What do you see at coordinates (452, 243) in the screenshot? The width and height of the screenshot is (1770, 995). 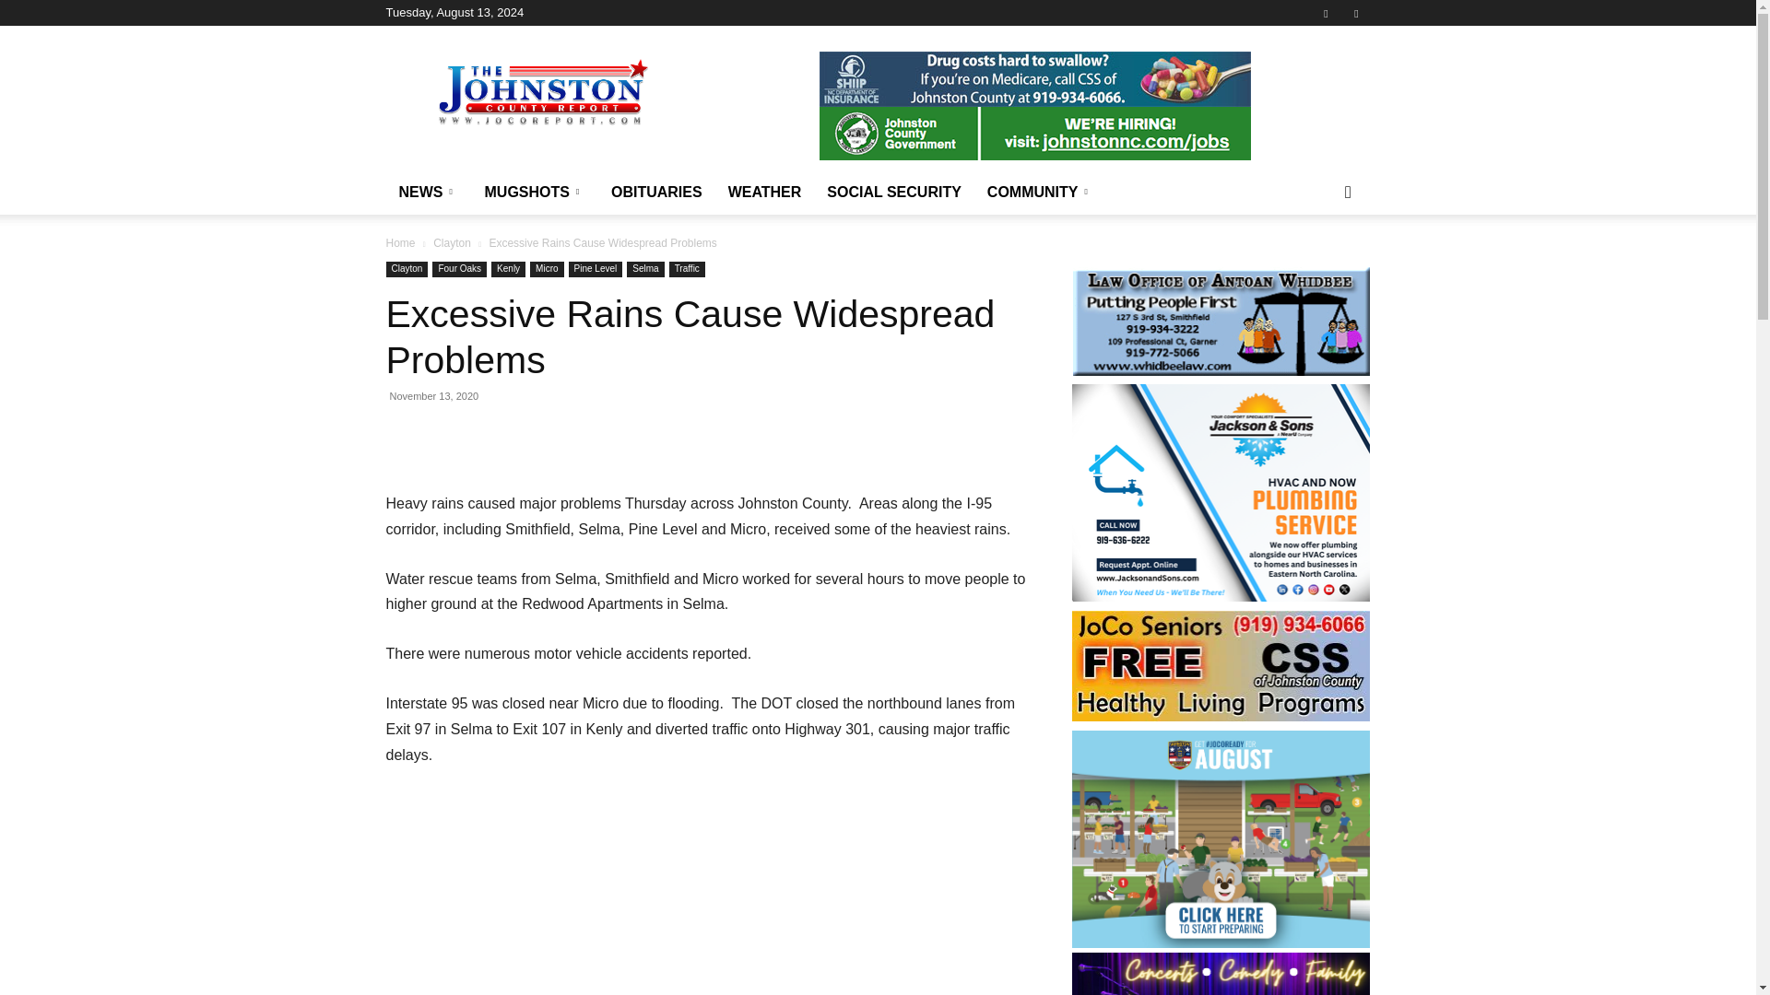 I see `View all posts in Clayton` at bounding box center [452, 243].